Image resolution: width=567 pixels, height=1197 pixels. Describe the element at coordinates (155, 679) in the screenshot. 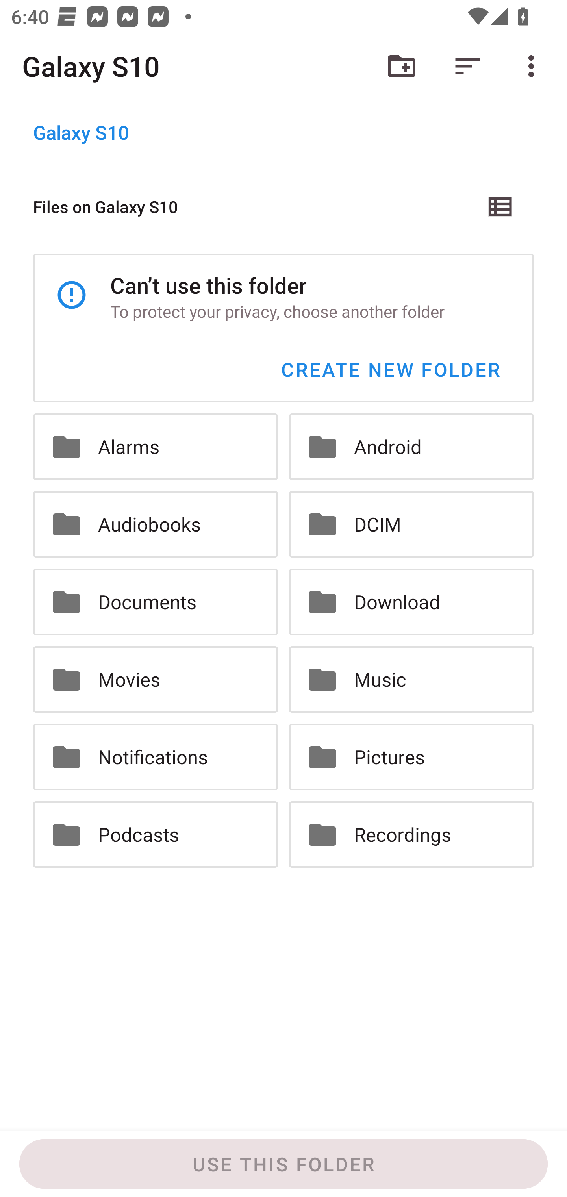

I see `Movies` at that location.